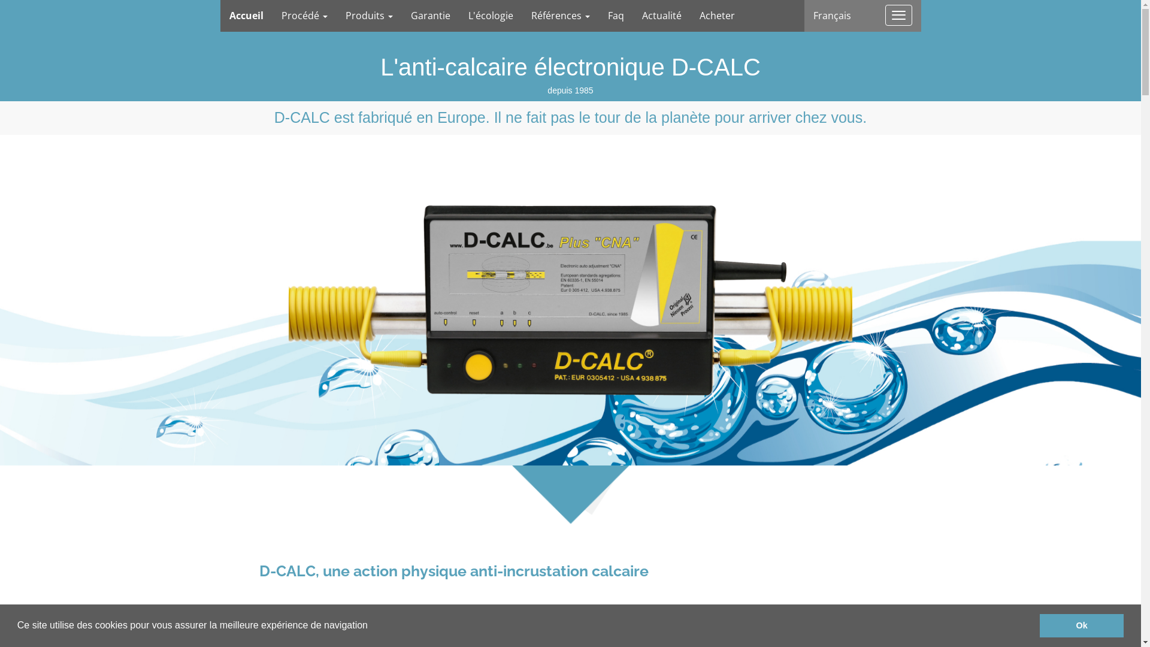 Image resolution: width=1150 pixels, height=647 pixels. I want to click on Garantie, so click(430, 16).